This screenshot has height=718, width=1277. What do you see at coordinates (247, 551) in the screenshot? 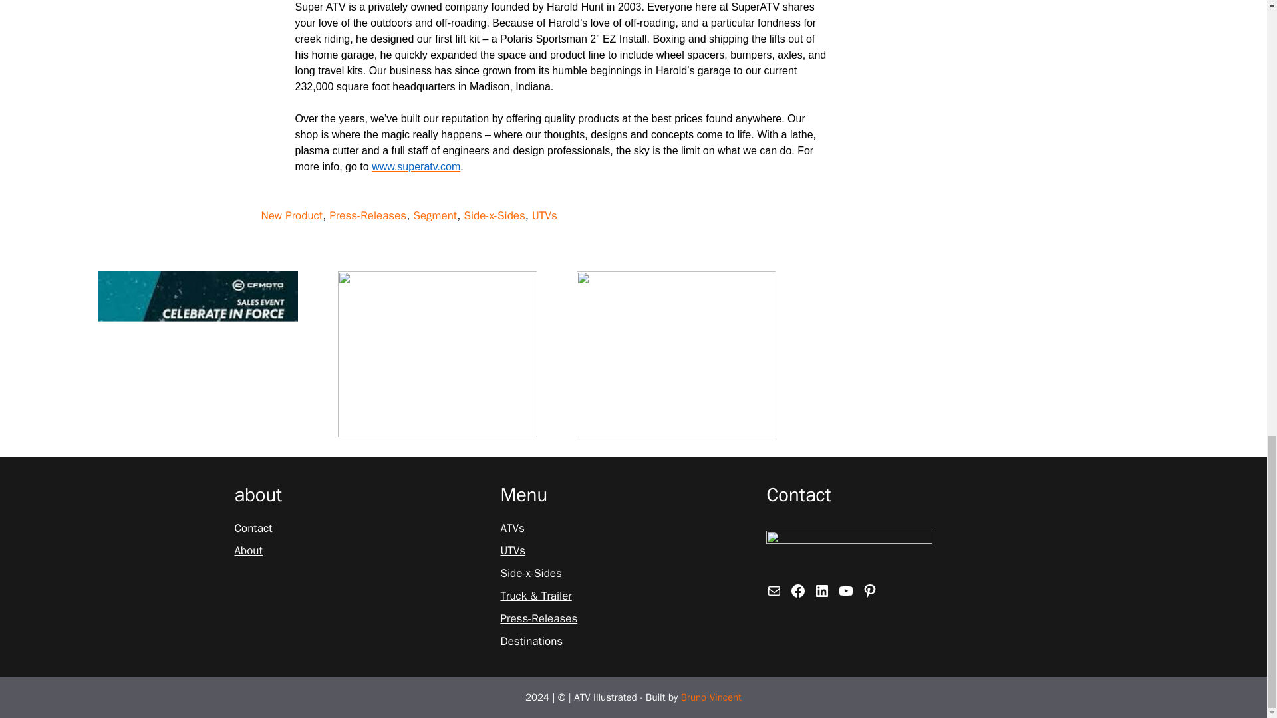
I see `About` at bounding box center [247, 551].